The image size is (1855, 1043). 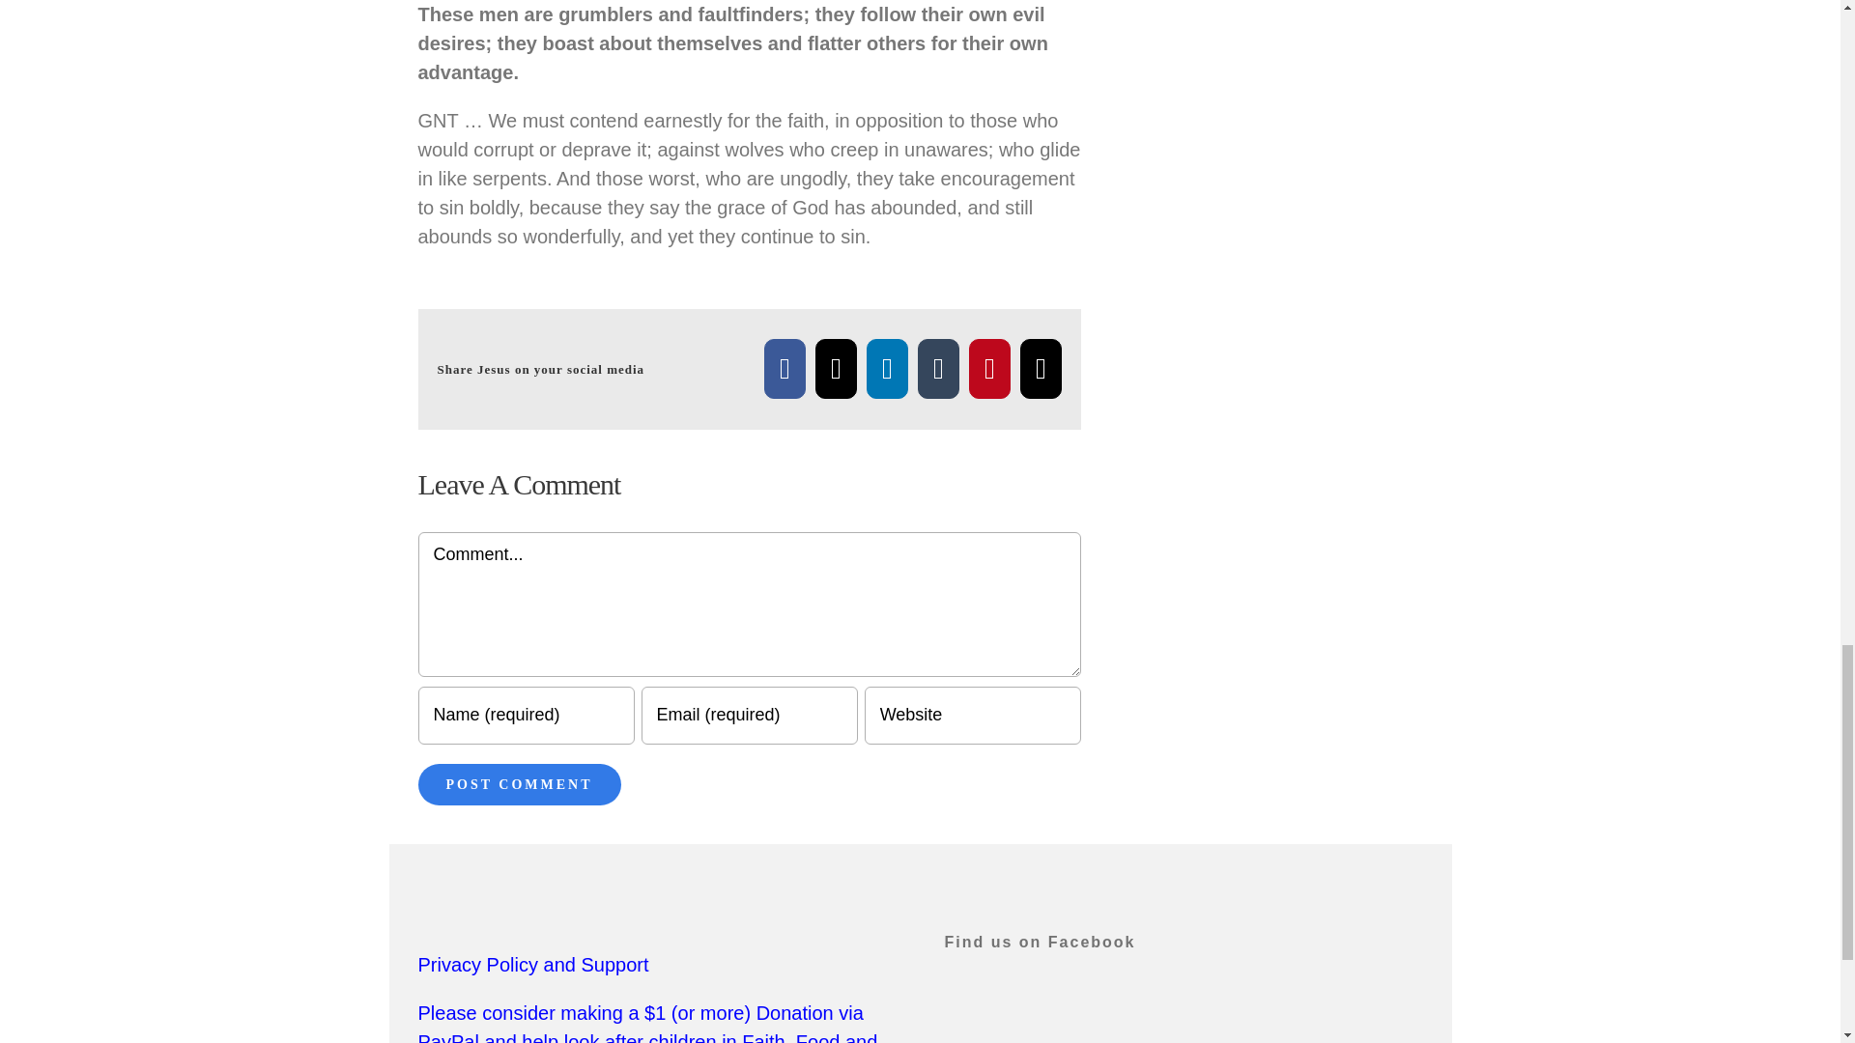 I want to click on X, so click(x=837, y=369).